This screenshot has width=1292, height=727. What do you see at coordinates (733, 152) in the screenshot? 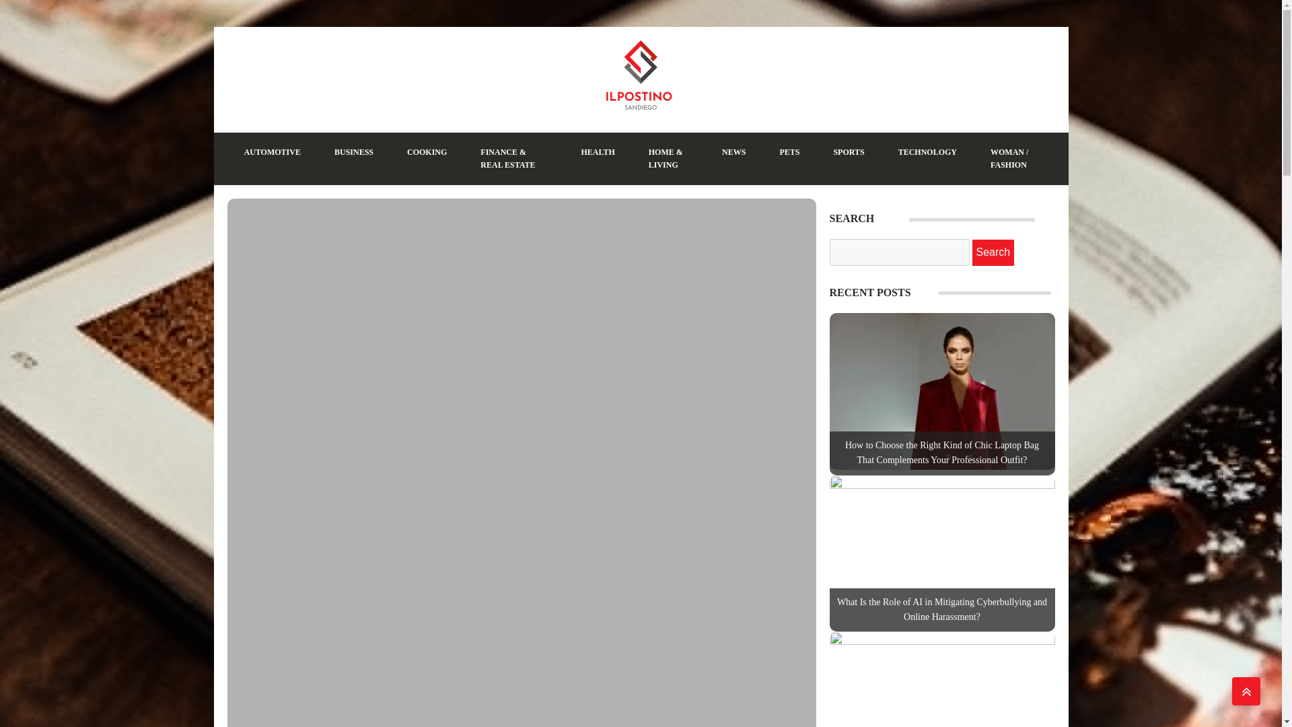
I see `NEWS` at bounding box center [733, 152].